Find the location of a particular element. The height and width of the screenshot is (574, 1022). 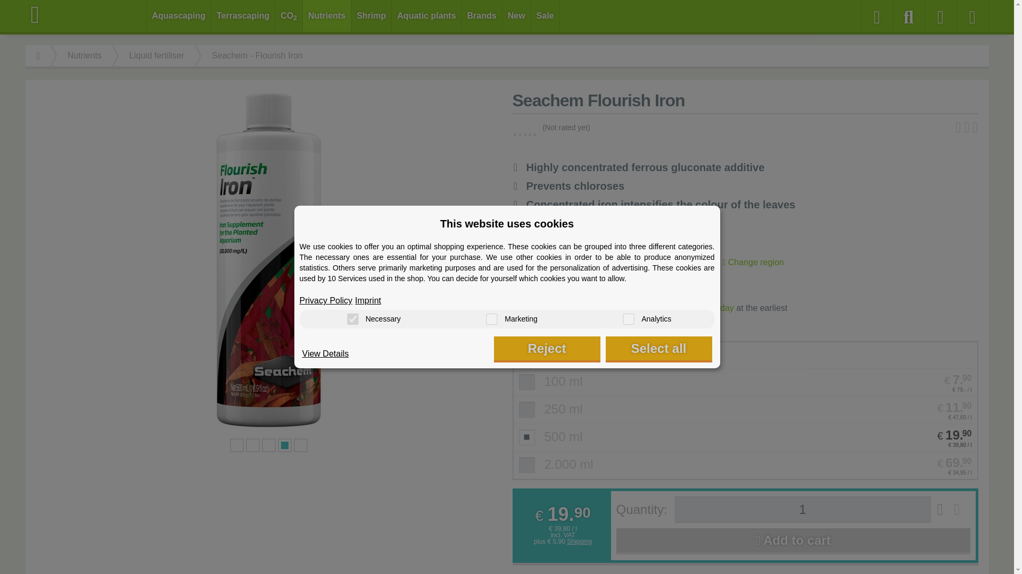

on is located at coordinates (628, 319).